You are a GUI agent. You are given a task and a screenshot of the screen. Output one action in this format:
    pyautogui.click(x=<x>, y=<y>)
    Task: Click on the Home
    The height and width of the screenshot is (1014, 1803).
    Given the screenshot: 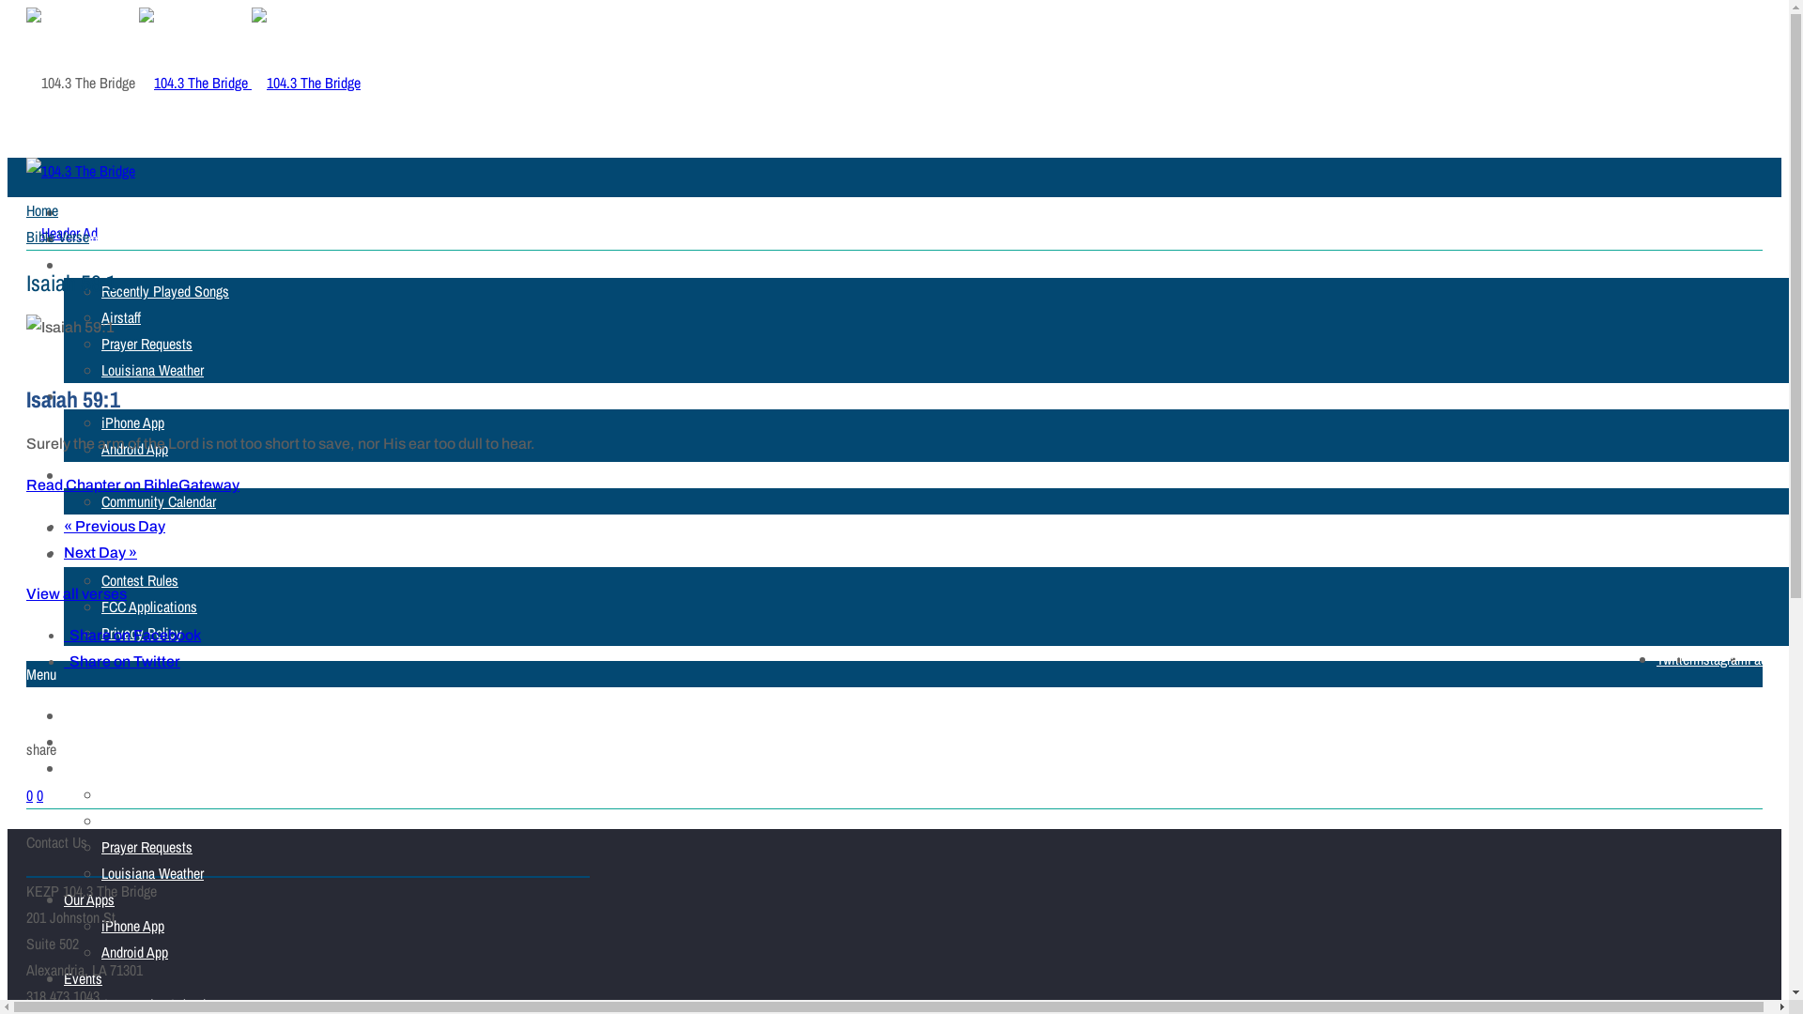 What is the action you would take?
    pyautogui.click(x=80, y=715)
    